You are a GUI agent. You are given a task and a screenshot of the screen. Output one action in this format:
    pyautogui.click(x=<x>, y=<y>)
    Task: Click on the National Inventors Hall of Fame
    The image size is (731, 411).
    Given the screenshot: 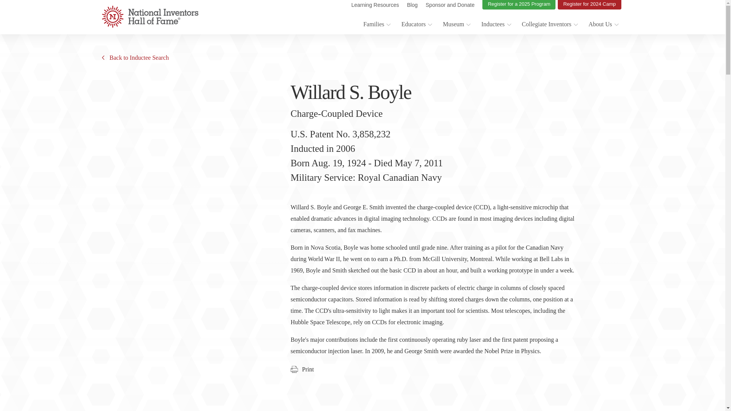 What is the action you would take?
    pyautogui.click(x=150, y=17)
    